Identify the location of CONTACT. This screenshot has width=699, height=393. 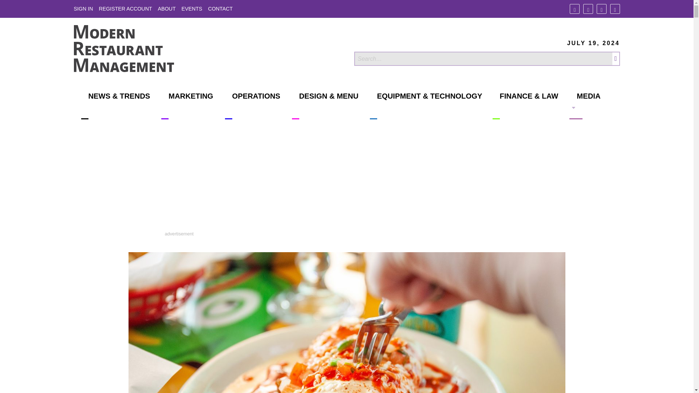
(220, 9).